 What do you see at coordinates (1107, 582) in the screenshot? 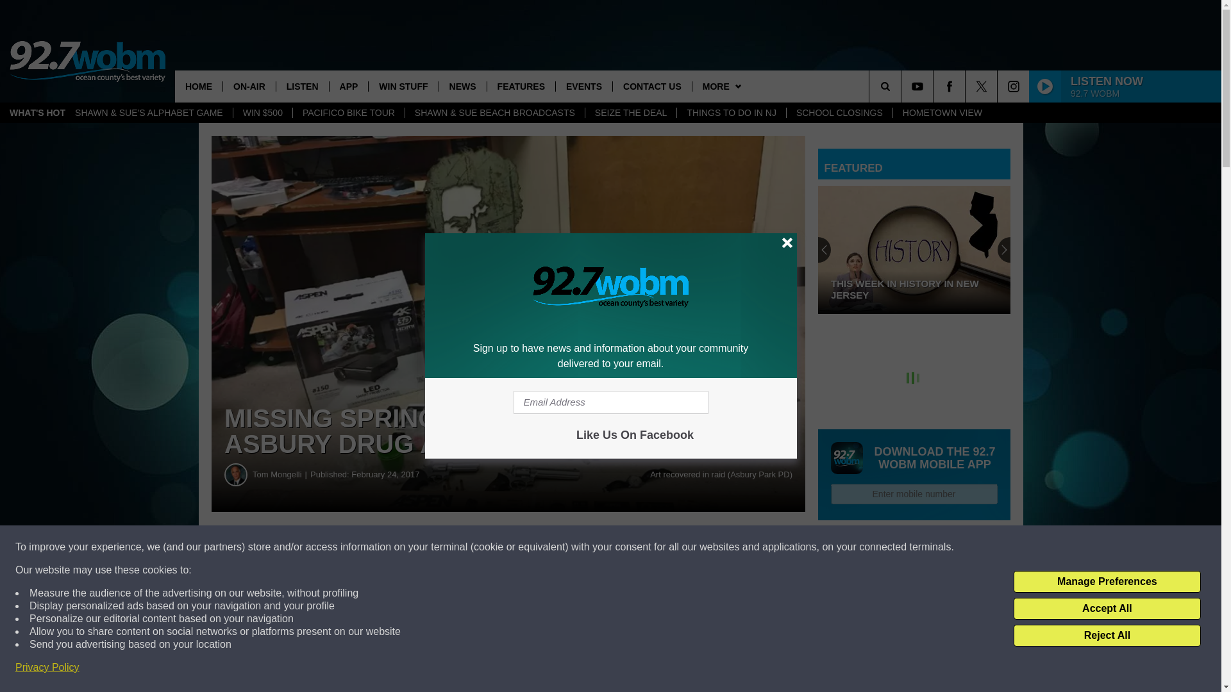
I see `Manage Preferences` at bounding box center [1107, 582].